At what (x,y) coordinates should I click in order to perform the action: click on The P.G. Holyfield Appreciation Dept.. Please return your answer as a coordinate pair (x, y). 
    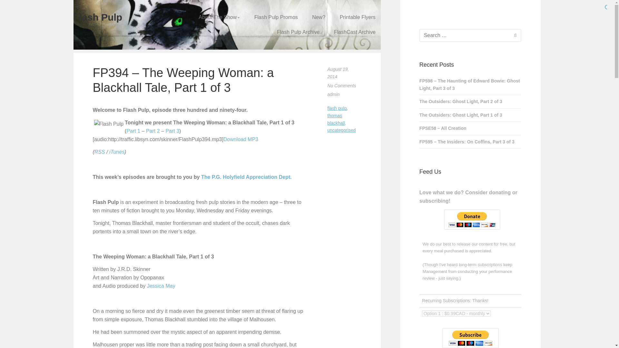
    Looking at the image, I should click on (246, 177).